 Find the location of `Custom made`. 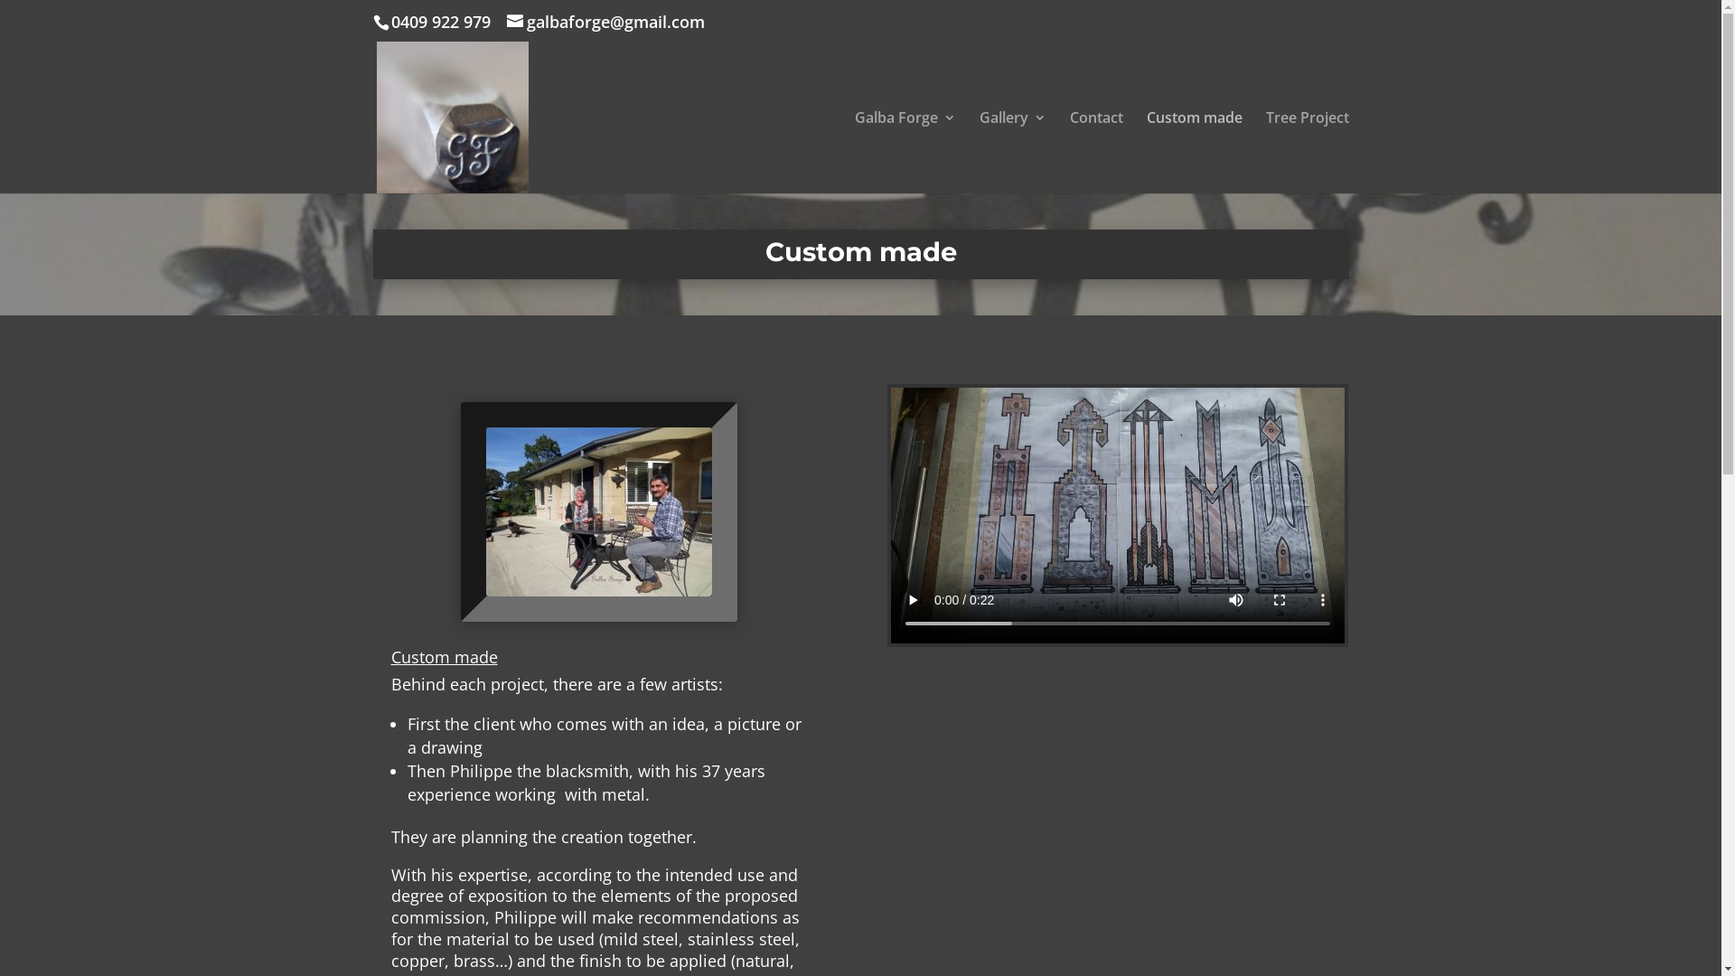

Custom made is located at coordinates (1194, 152).